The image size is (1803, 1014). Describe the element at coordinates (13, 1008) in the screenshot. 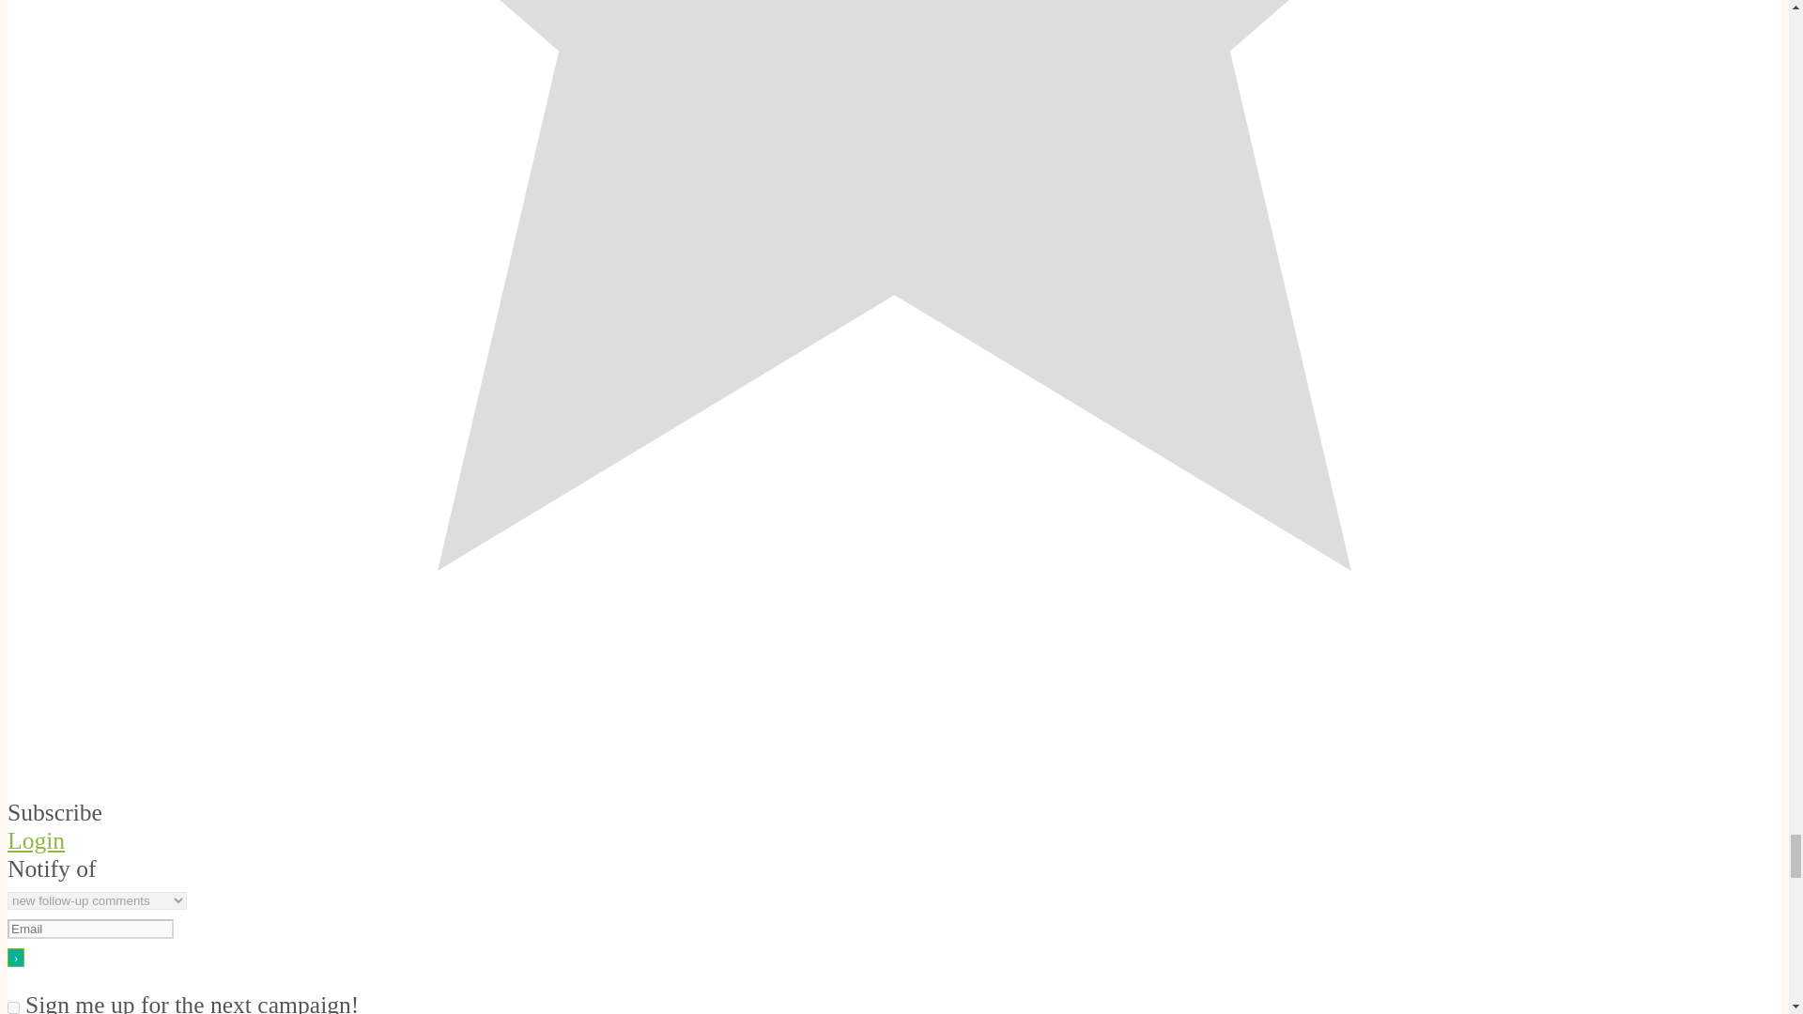

I see `1` at that location.